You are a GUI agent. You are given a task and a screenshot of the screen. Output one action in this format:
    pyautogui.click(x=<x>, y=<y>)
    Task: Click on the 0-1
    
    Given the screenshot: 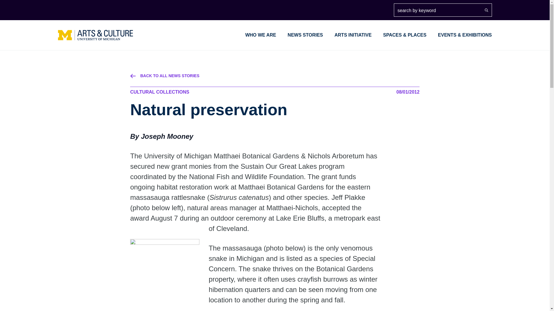 What is the action you would take?
    pyautogui.click(x=165, y=260)
    